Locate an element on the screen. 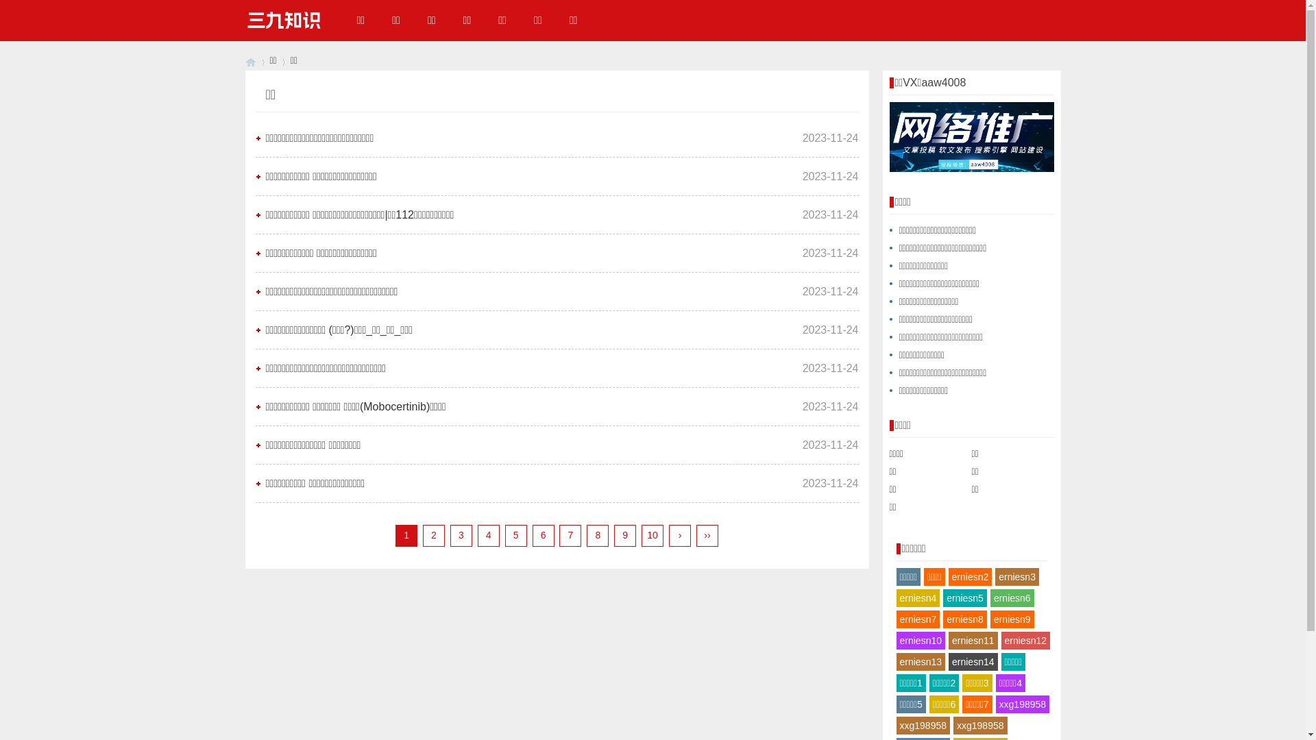  5 is located at coordinates (516, 536).